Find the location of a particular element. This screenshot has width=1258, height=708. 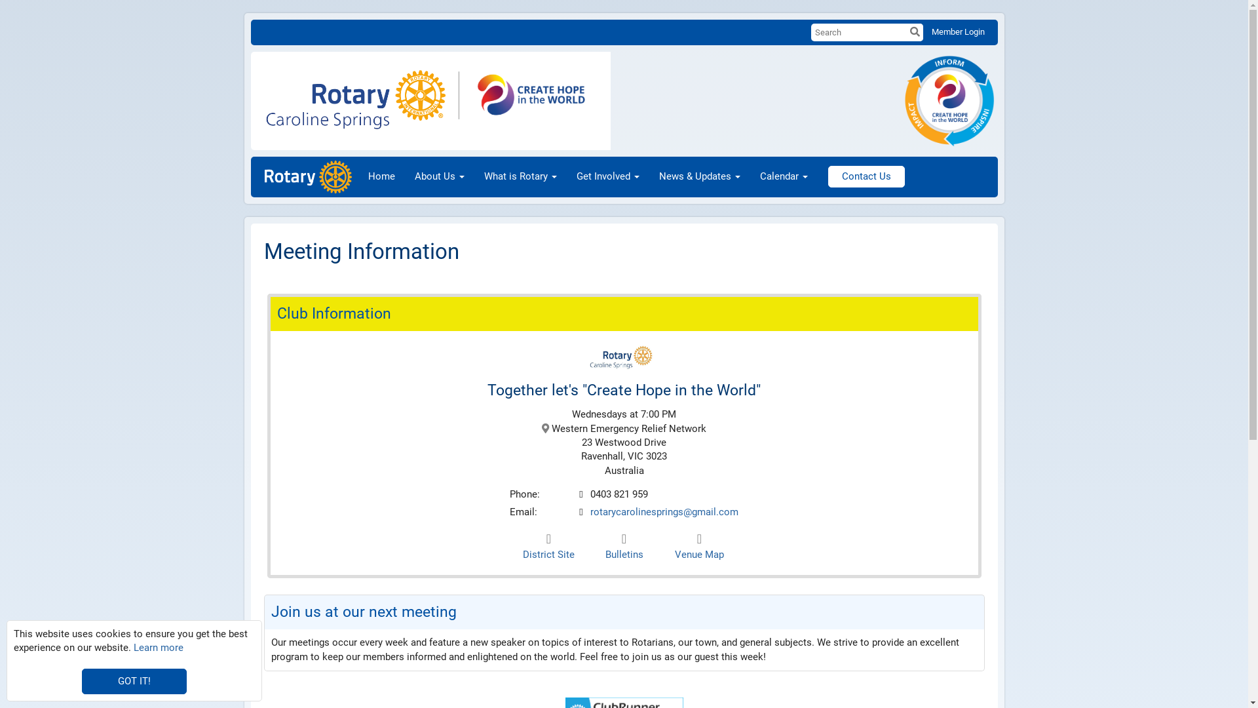

About Us is located at coordinates (440, 177).